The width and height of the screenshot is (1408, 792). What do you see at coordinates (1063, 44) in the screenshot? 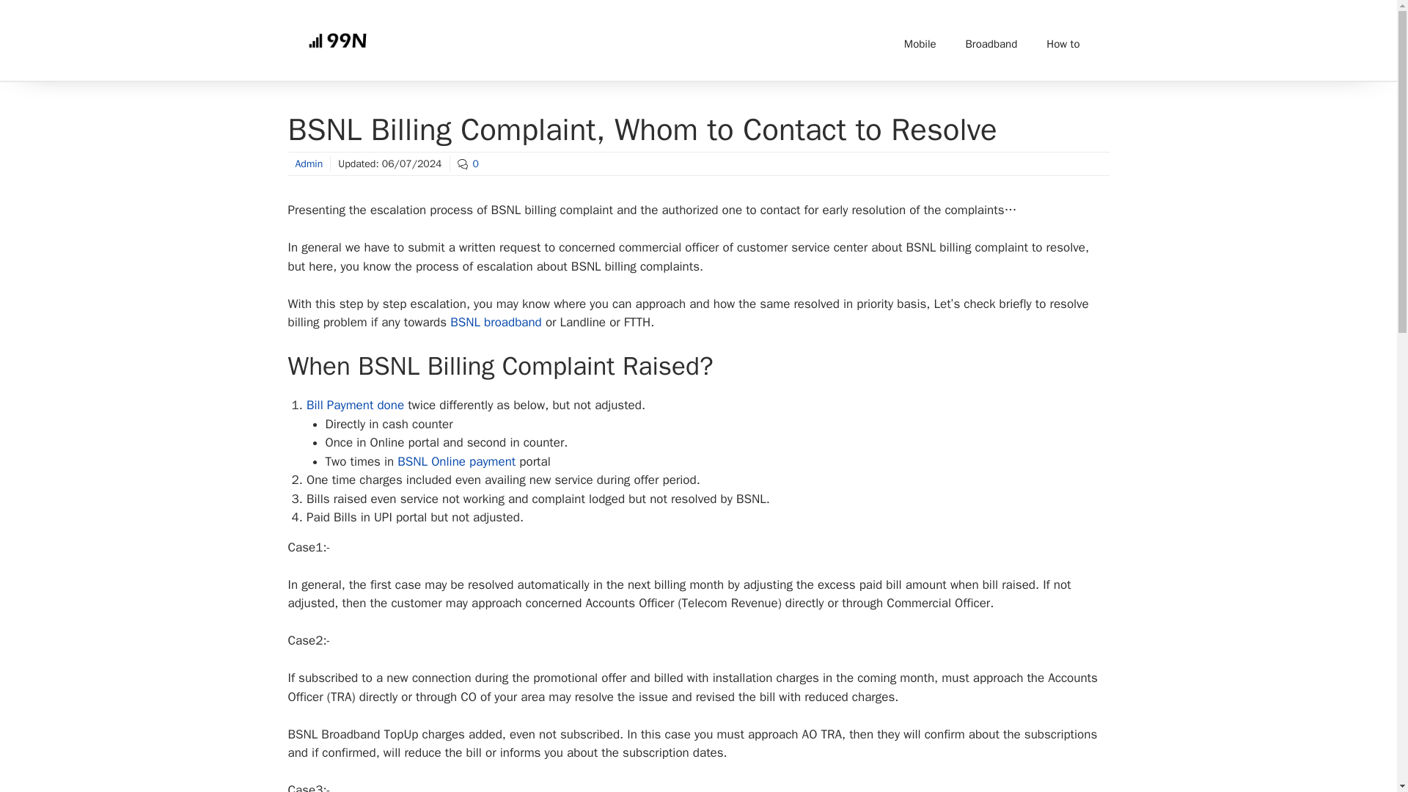
I see `How to` at bounding box center [1063, 44].